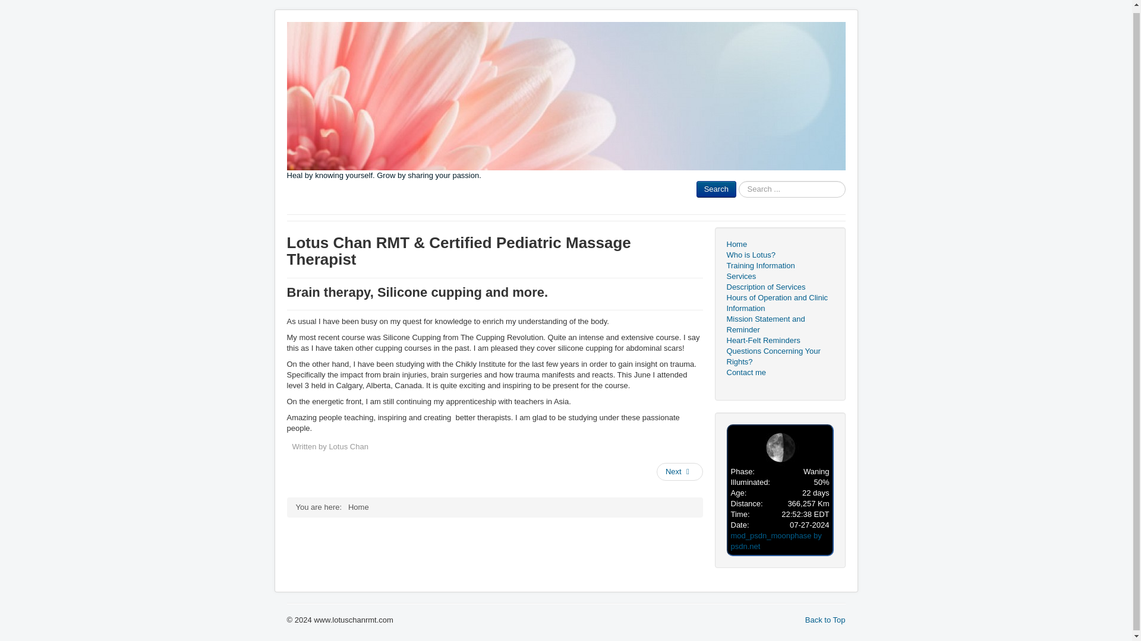 This screenshot has width=1141, height=641. What do you see at coordinates (779, 356) in the screenshot?
I see `Questions Concerning Your Rights?` at bounding box center [779, 356].